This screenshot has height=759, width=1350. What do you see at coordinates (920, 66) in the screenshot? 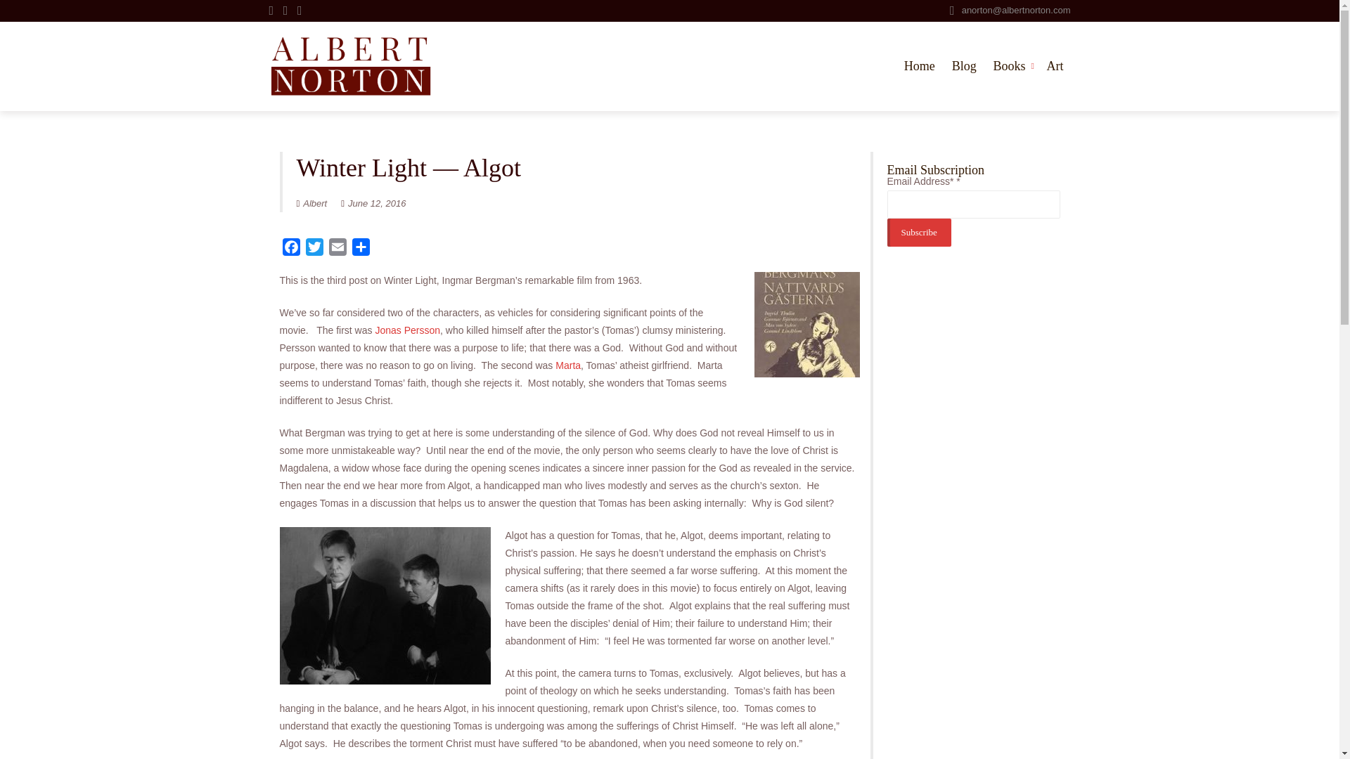
I see `Home` at bounding box center [920, 66].